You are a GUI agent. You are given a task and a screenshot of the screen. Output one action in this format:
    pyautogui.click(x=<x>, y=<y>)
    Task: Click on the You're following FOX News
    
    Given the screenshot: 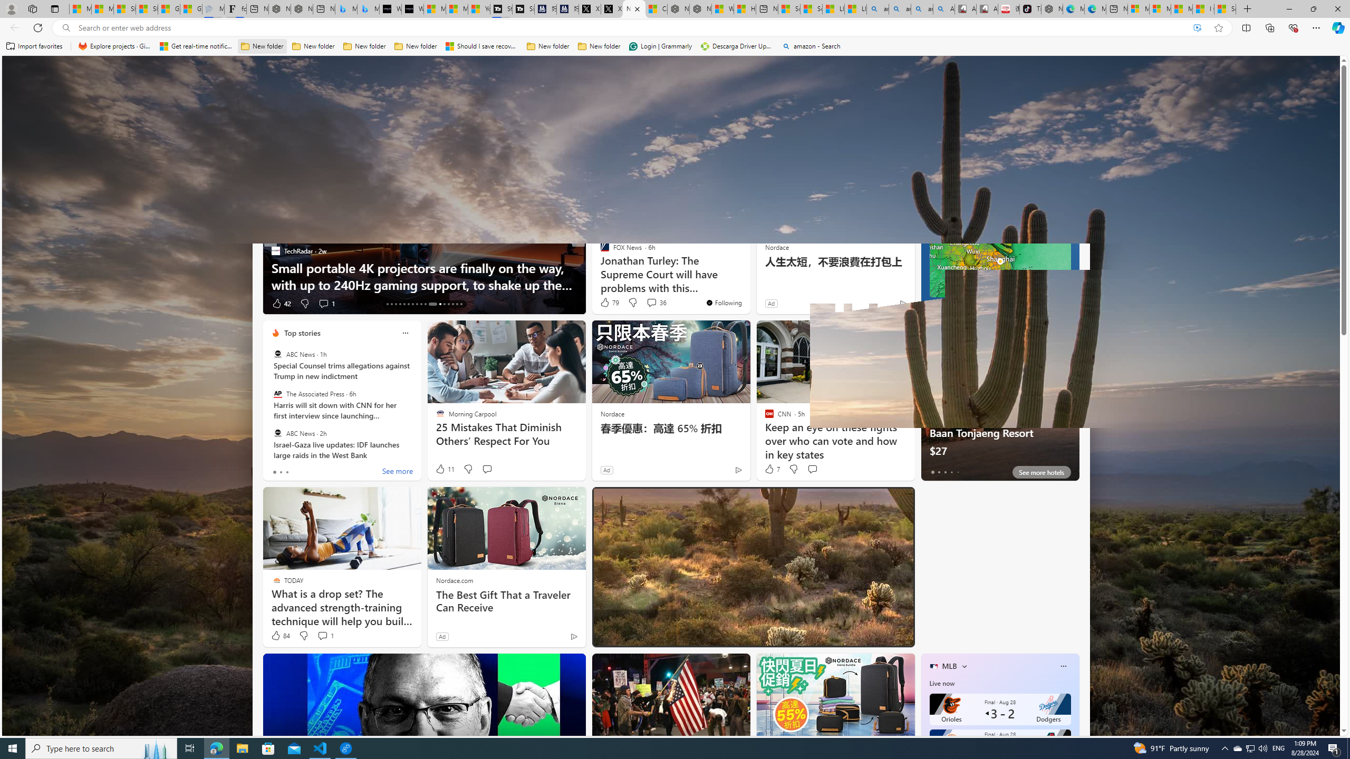 What is the action you would take?
    pyautogui.click(x=724, y=303)
    